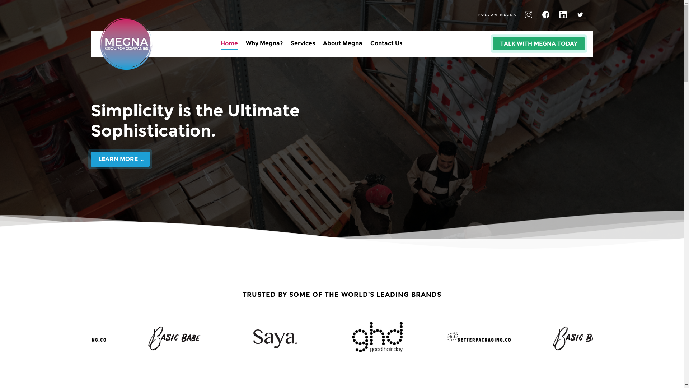  I want to click on Simplicity is the Ultimate Sophistication., so click(195, 121).